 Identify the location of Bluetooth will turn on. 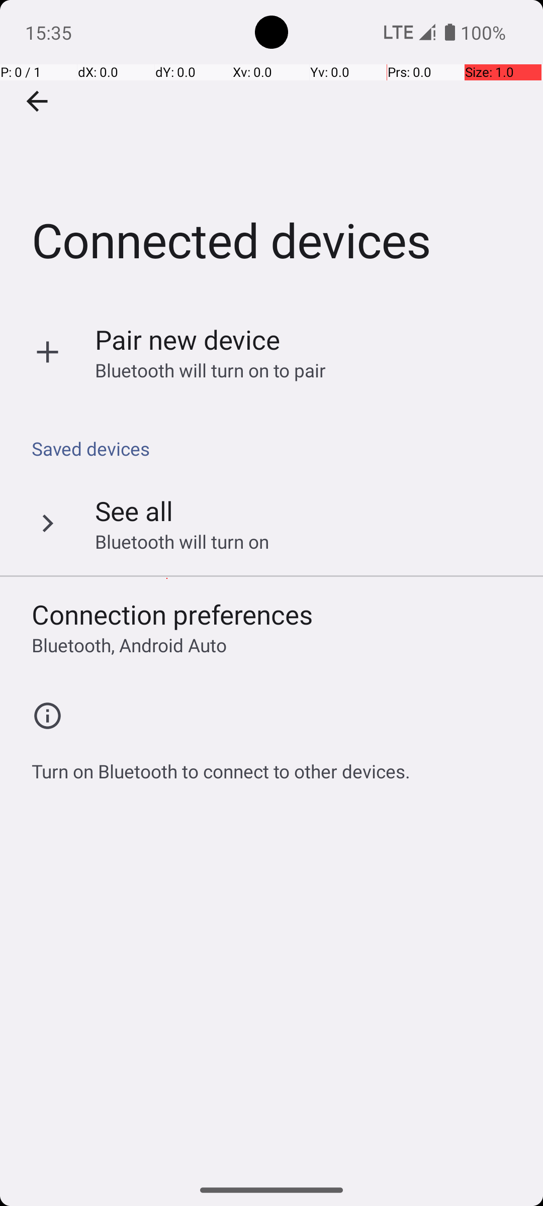
(182, 542).